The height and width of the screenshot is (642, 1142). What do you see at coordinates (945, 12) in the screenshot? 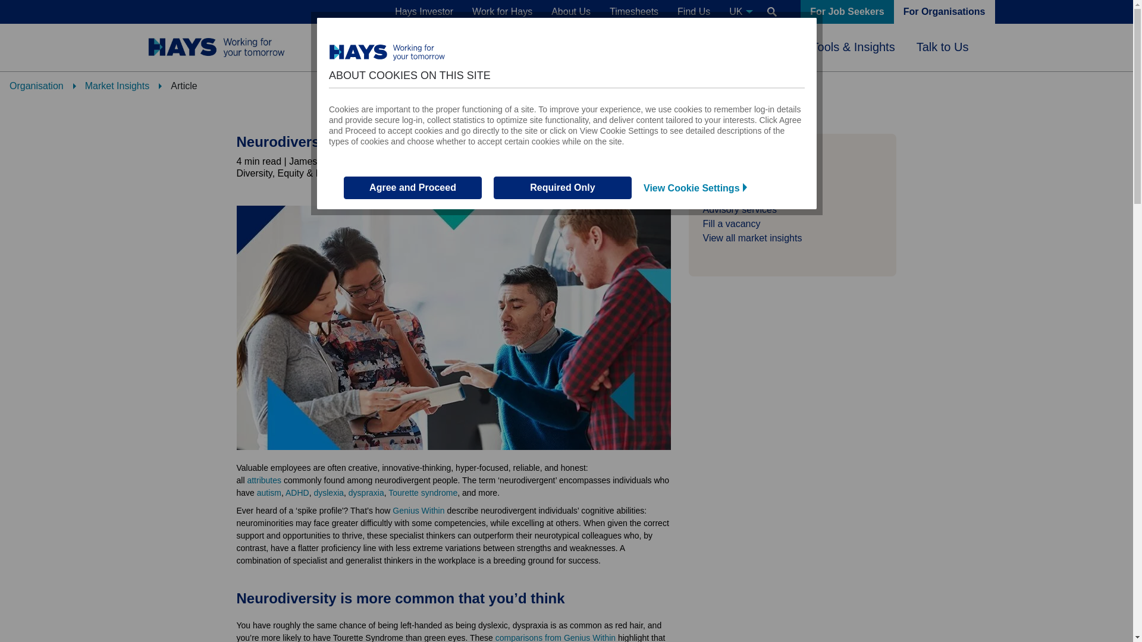
I see `For Organisations` at bounding box center [945, 12].